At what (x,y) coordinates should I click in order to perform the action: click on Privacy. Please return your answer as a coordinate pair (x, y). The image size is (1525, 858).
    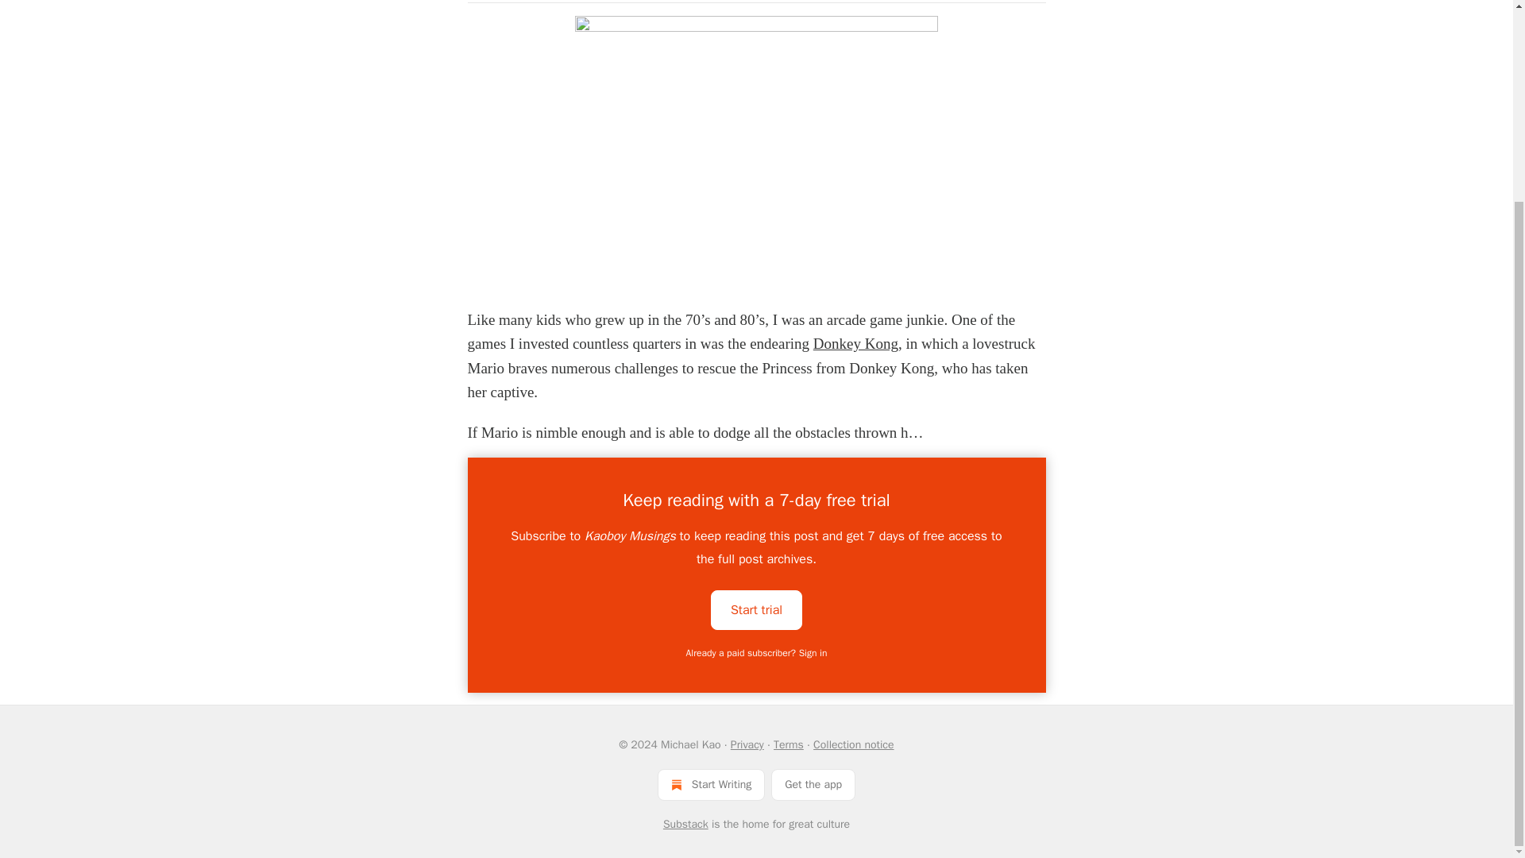
    Looking at the image, I should click on (747, 744).